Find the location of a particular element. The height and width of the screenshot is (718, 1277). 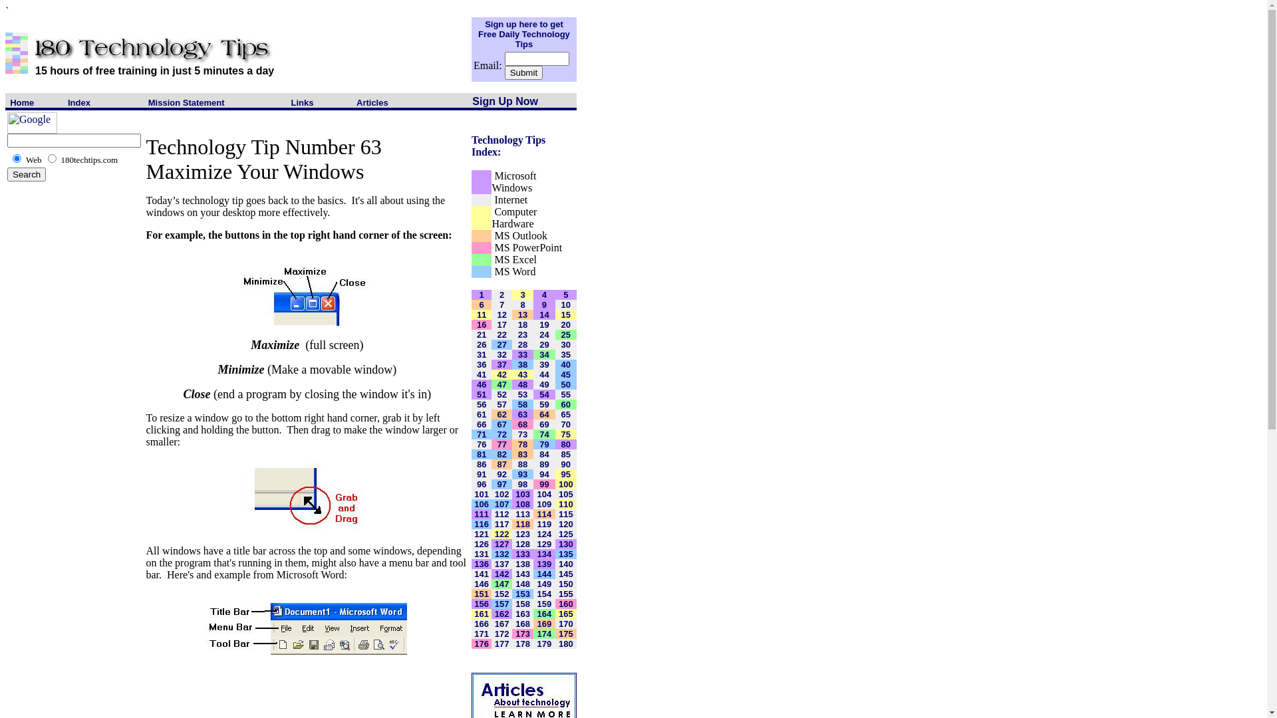

62 is located at coordinates (501, 415).